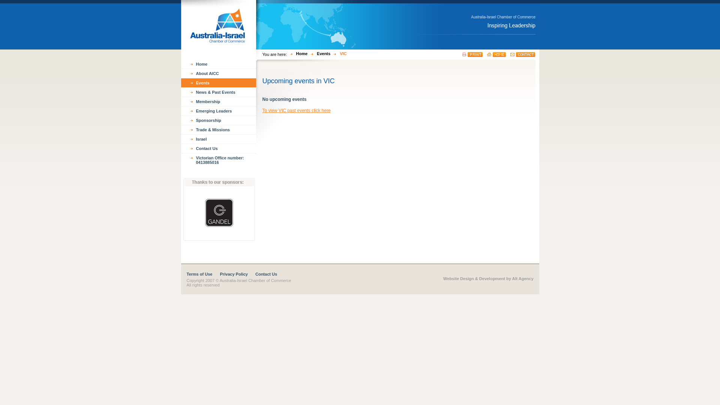 The width and height of the screenshot is (720, 405). I want to click on Emerging Leaders, so click(218, 111).